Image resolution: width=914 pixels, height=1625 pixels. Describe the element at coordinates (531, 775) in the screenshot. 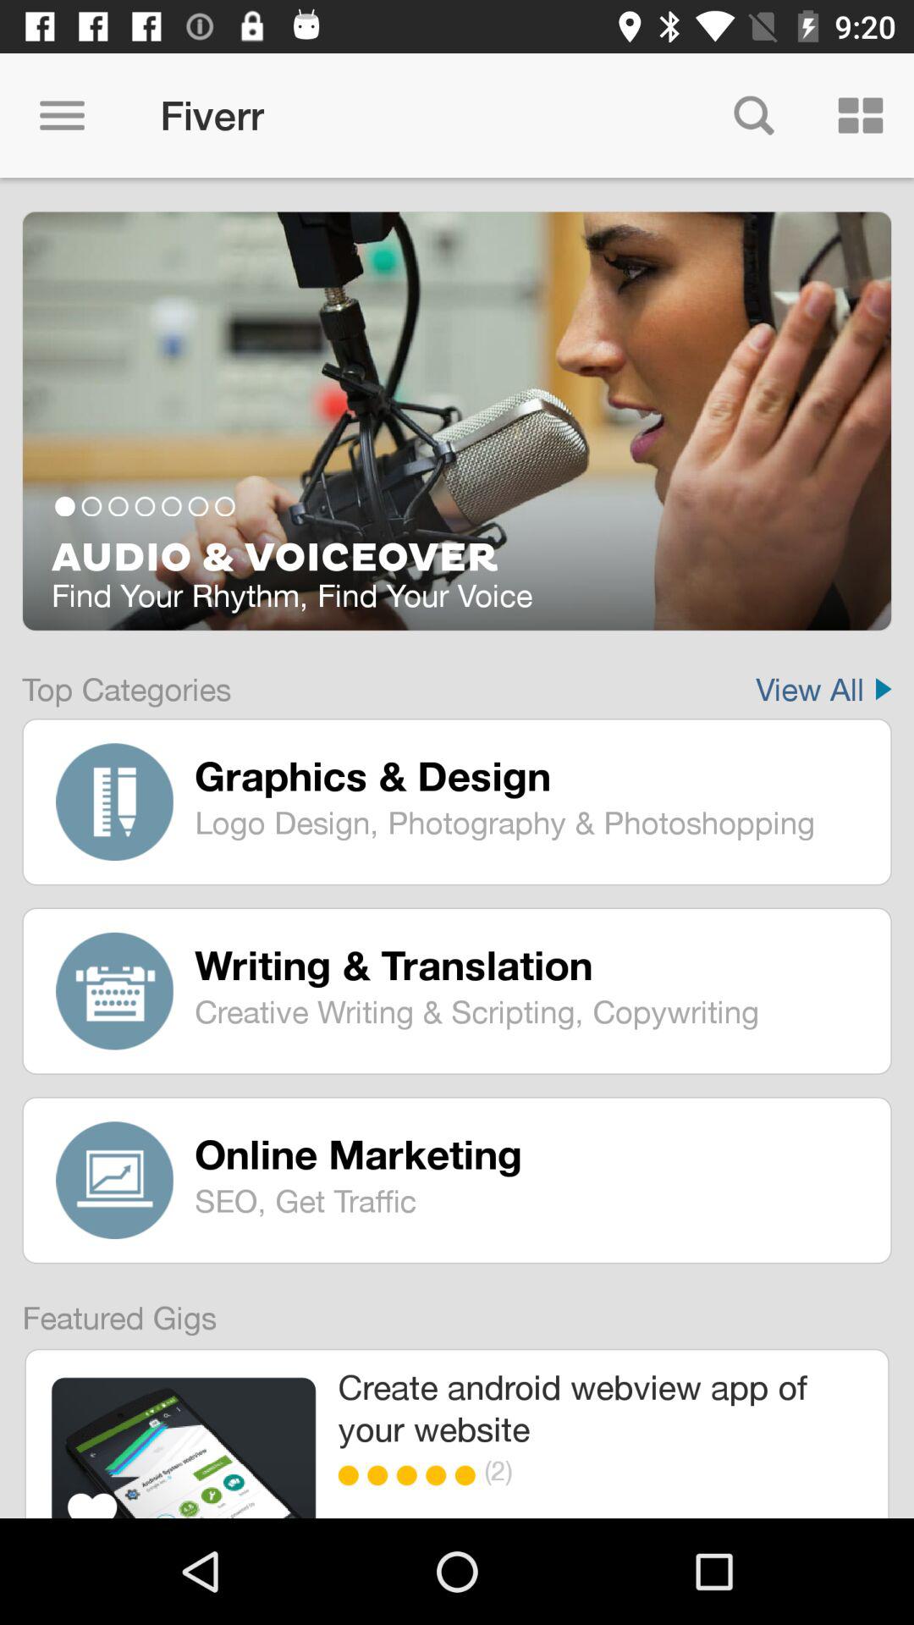

I see `turn on icon above logo design photography item` at that location.